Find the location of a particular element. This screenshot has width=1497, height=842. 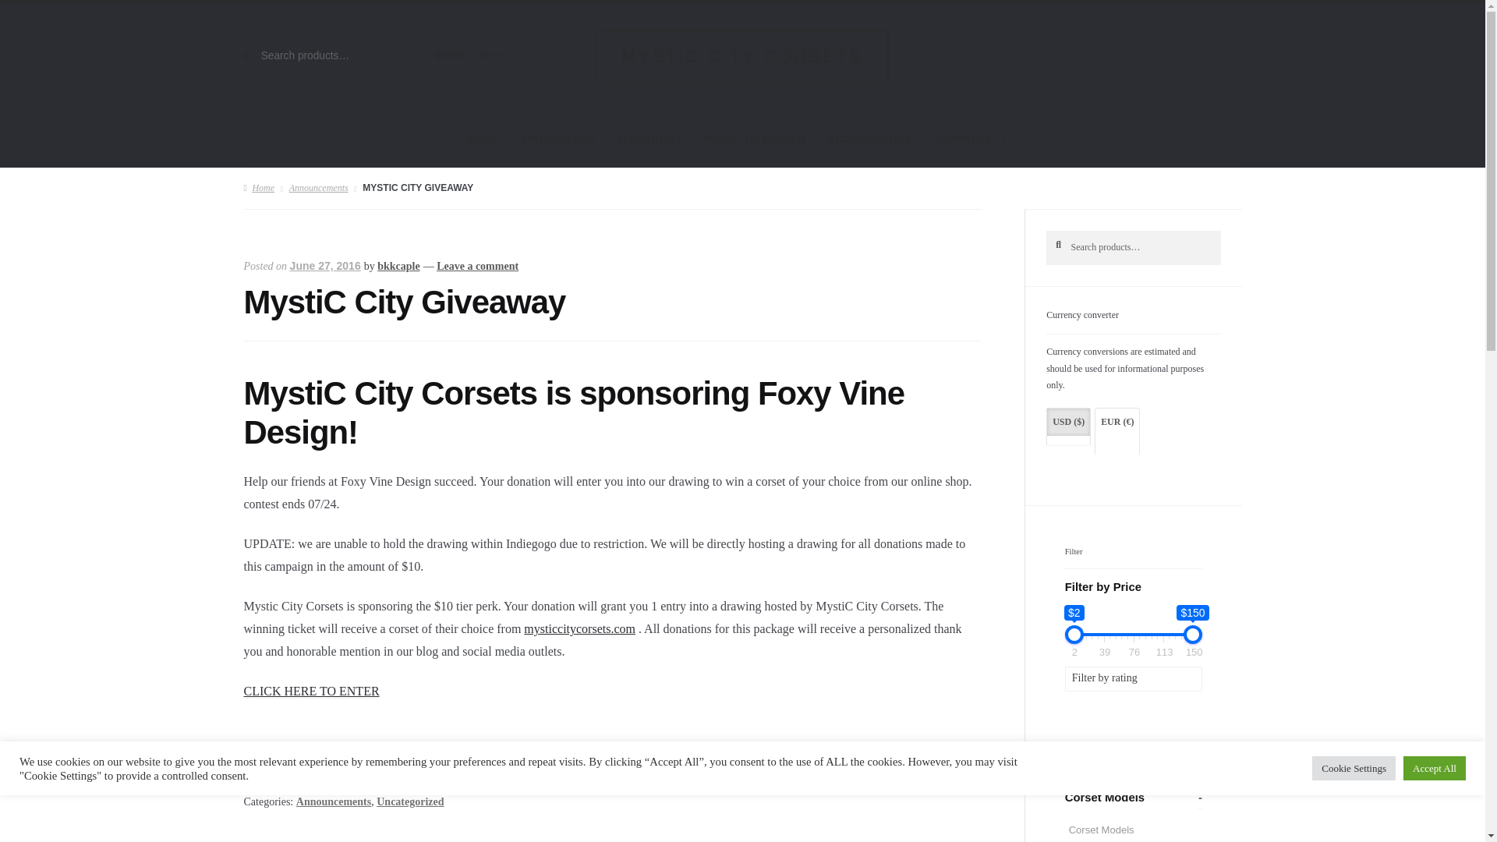

SUPPORT is located at coordinates (970, 139).